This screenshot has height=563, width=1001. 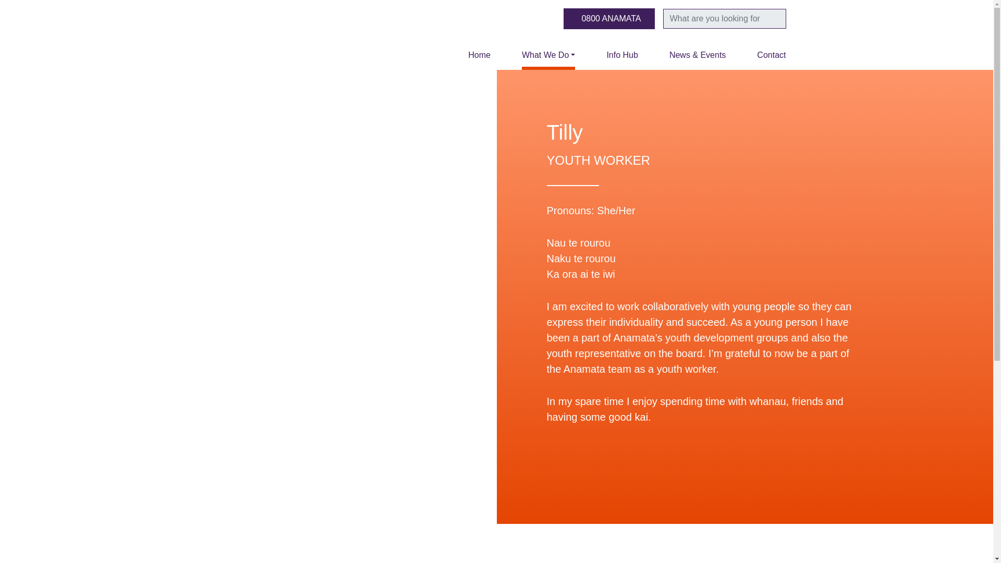 I want to click on Info Hub, so click(x=621, y=53).